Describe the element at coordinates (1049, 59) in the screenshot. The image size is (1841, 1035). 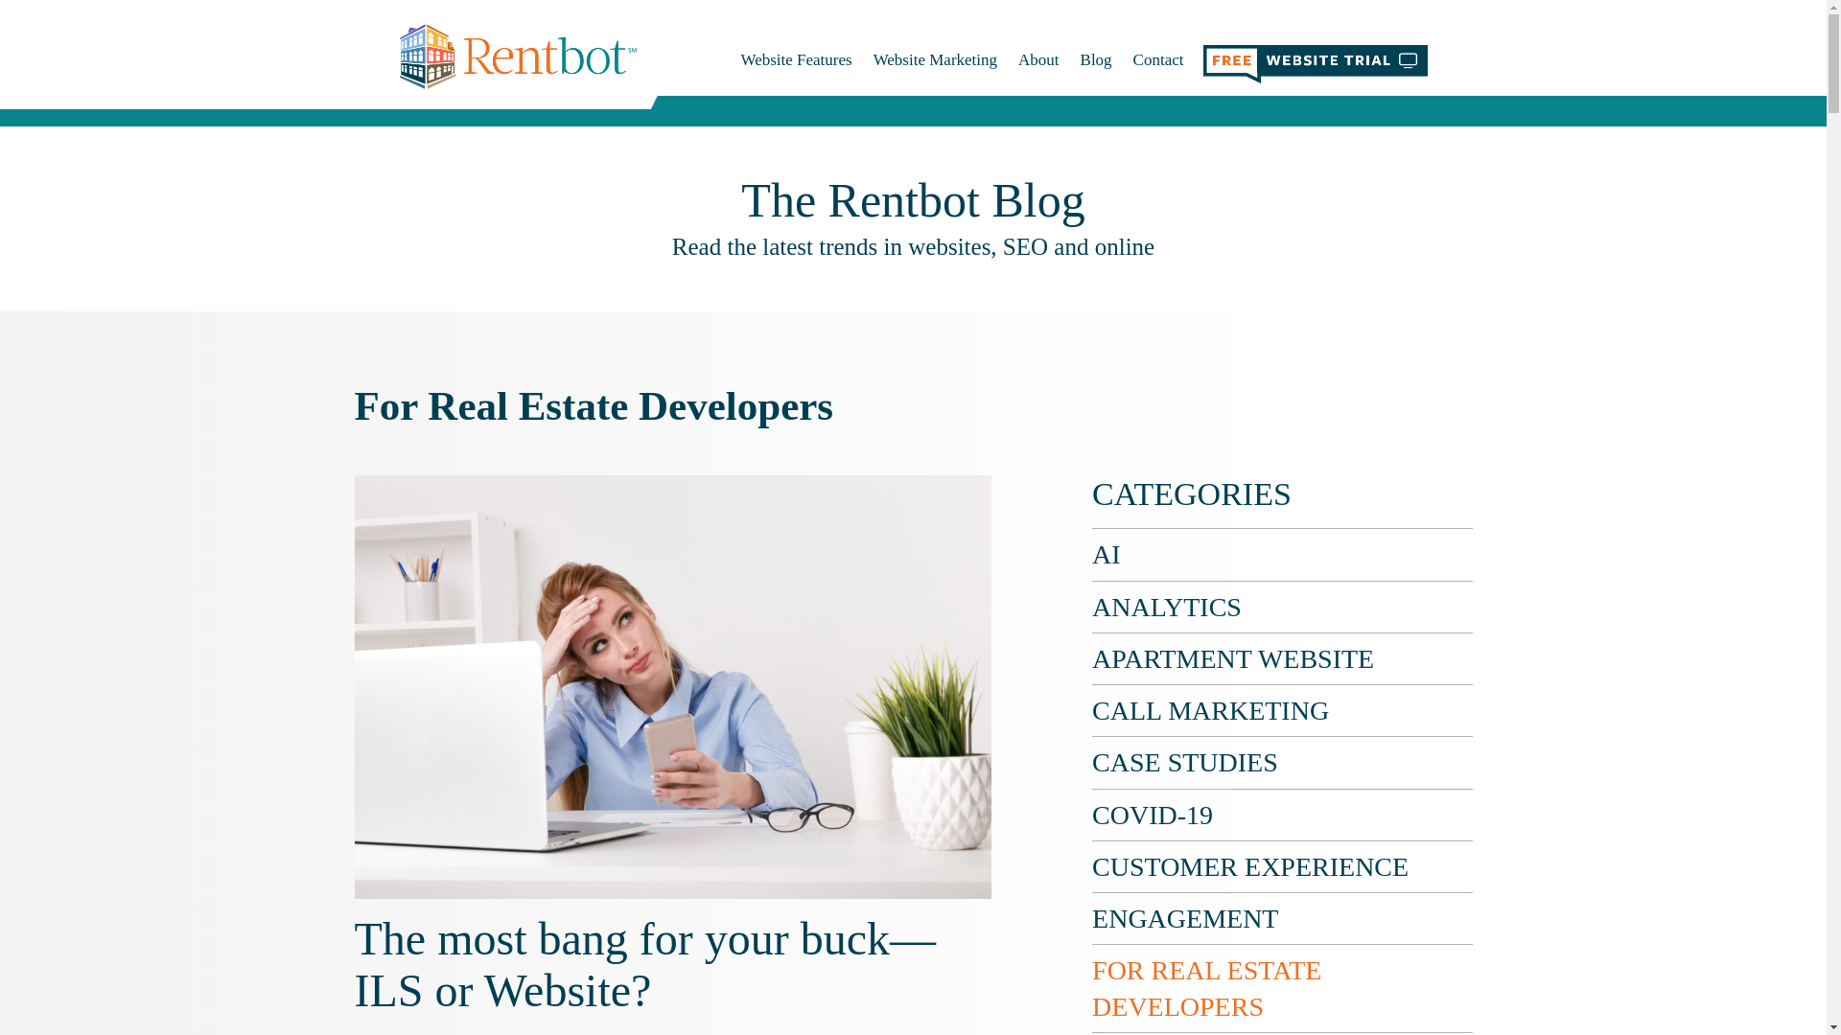
I see `About` at that location.